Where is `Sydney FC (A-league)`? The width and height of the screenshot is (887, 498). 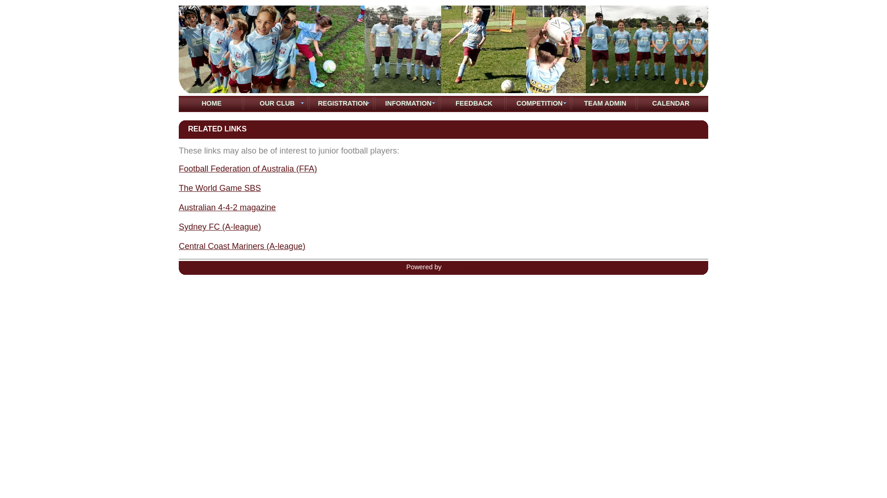 Sydney FC (A-league) is located at coordinates (220, 227).